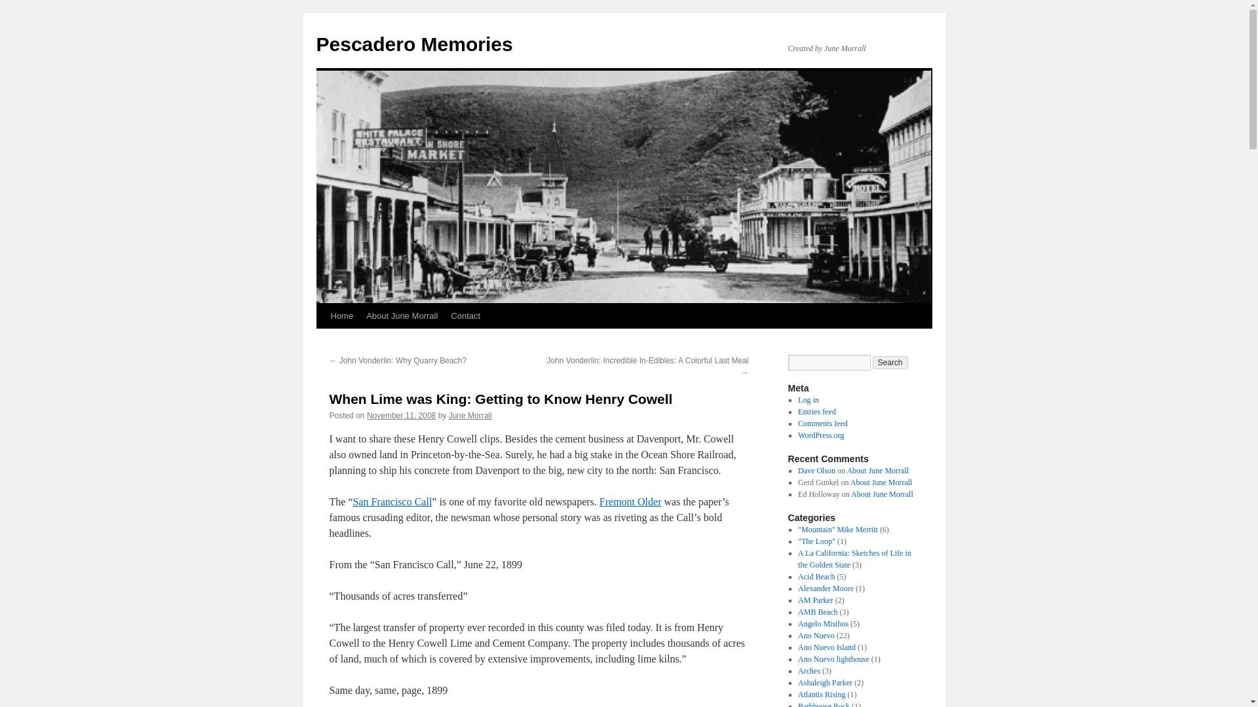 Image resolution: width=1258 pixels, height=707 pixels. Describe the element at coordinates (341, 316) in the screenshot. I see `Home` at that location.